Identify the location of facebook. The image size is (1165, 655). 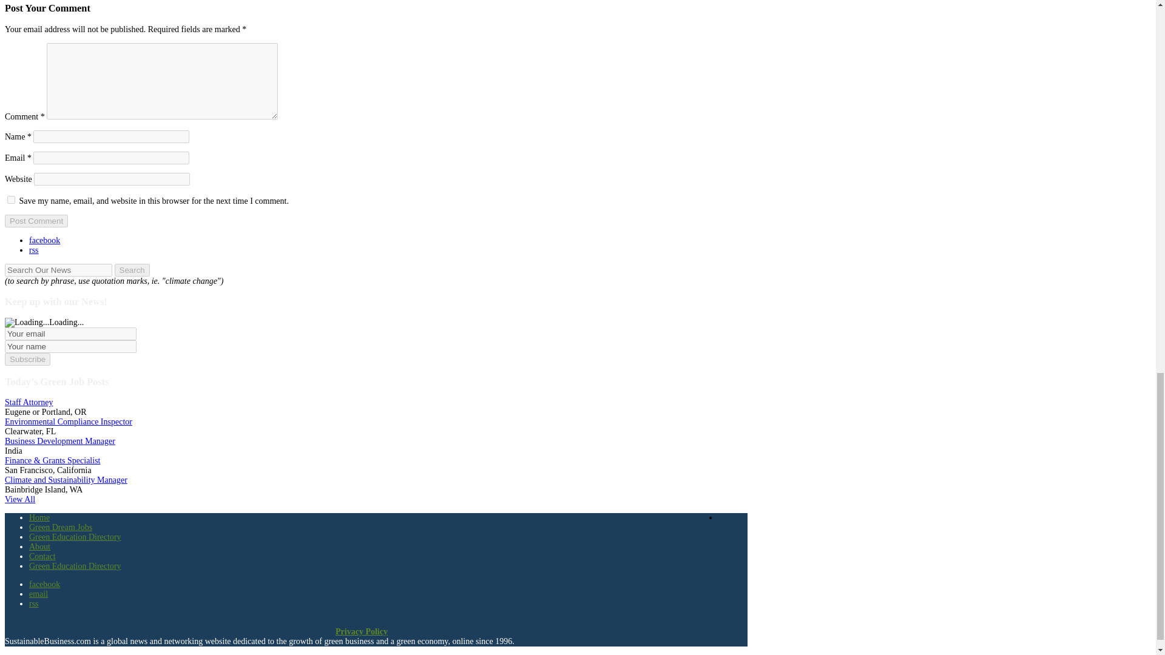
(45, 240).